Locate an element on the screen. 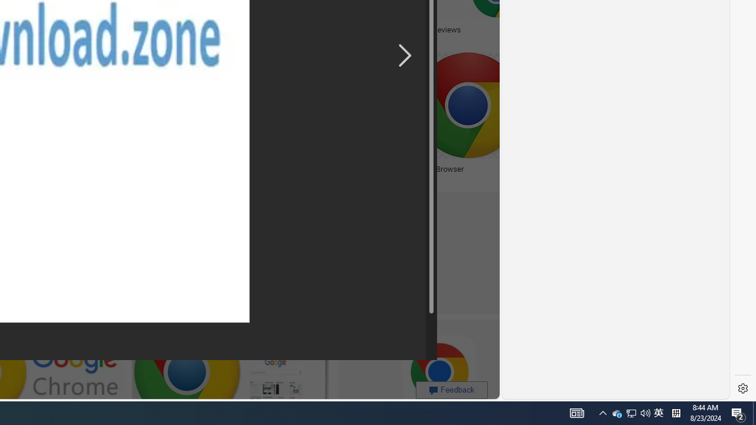  Lambang Chrome is located at coordinates (51, 169).